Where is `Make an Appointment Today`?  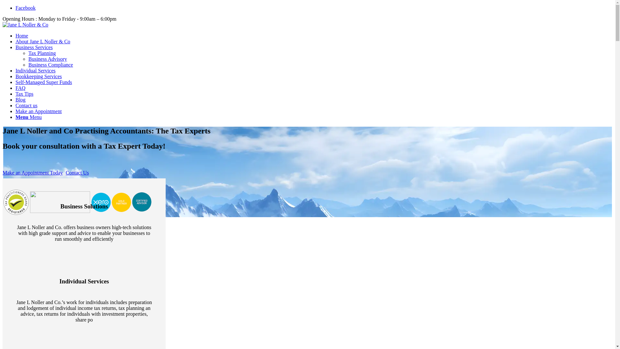
Make an Appointment Today is located at coordinates (33, 173).